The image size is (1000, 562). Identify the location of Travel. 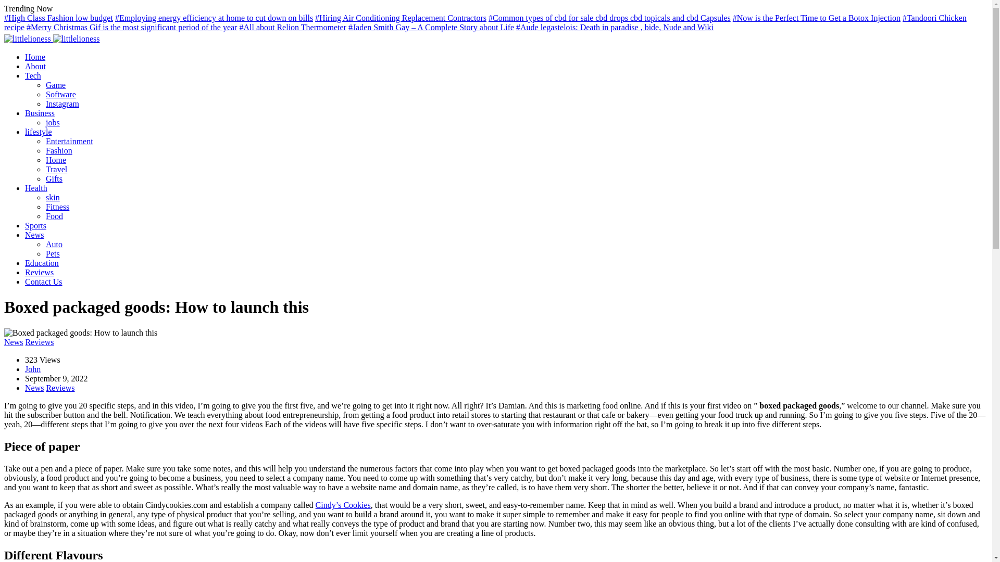
(56, 169).